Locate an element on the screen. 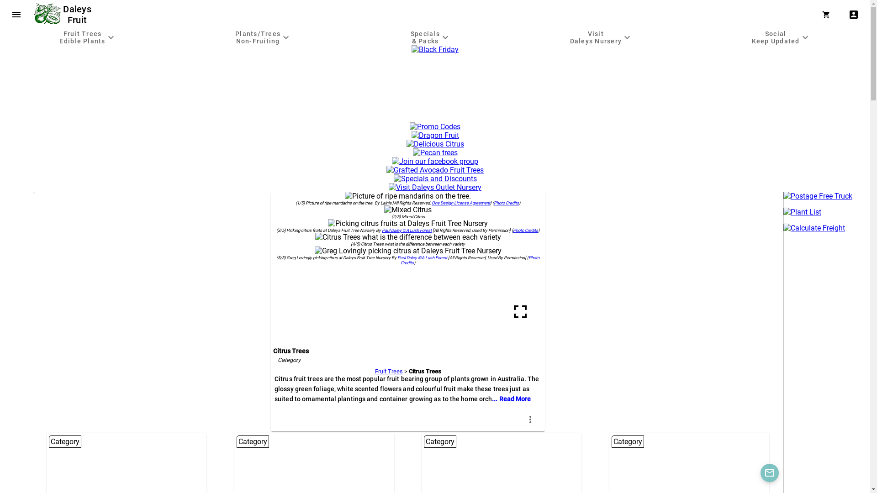 The height and width of the screenshot is (493, 877). Visit
Daleys Nursery
expand_more is located at coordinates (601, 37).